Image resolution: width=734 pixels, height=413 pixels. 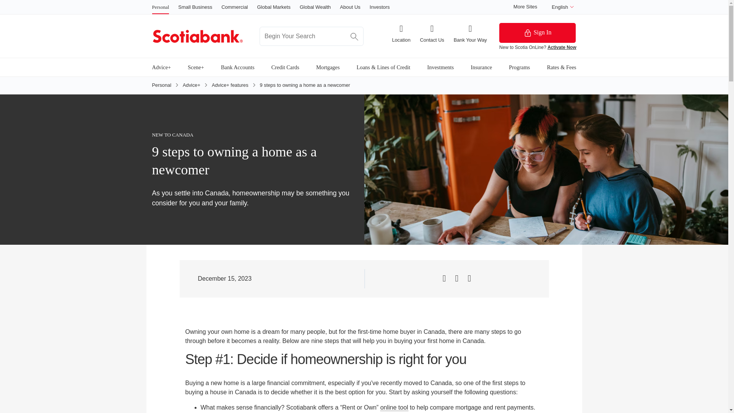 I want to click on Bank Your Way, so click(x=470, y=33).